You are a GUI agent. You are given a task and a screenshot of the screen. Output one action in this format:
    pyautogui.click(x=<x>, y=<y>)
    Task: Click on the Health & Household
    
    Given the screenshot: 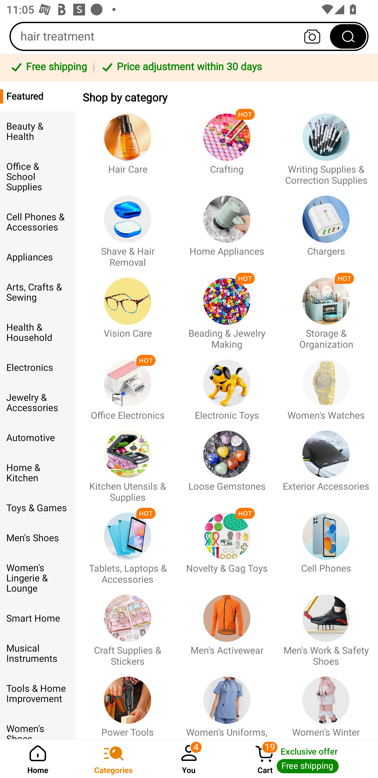 What is the action you would take?
    pyautogui.click(x=38, y=332)
    